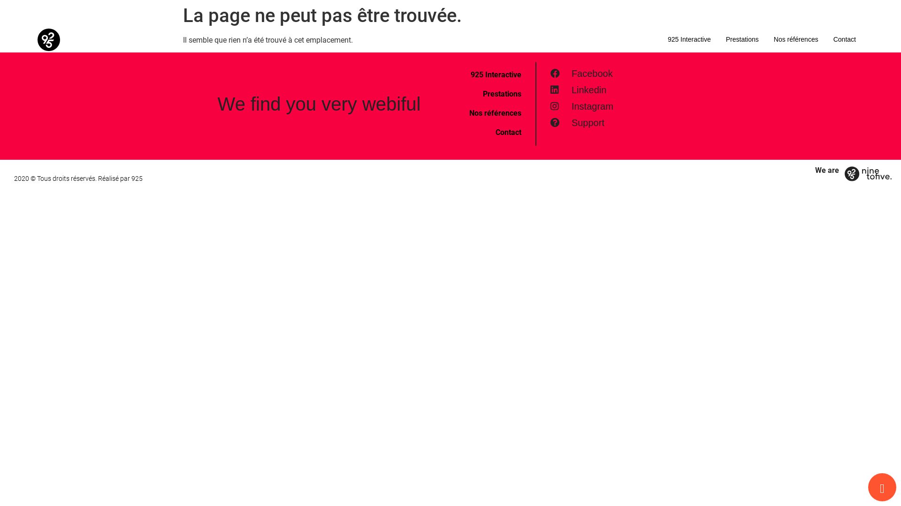 The width and height of the screenshot is (901, 506). What do you see at coordinates (629, 106) in the screenshot?
I see `Instagram` at bounding box center [629, 106].